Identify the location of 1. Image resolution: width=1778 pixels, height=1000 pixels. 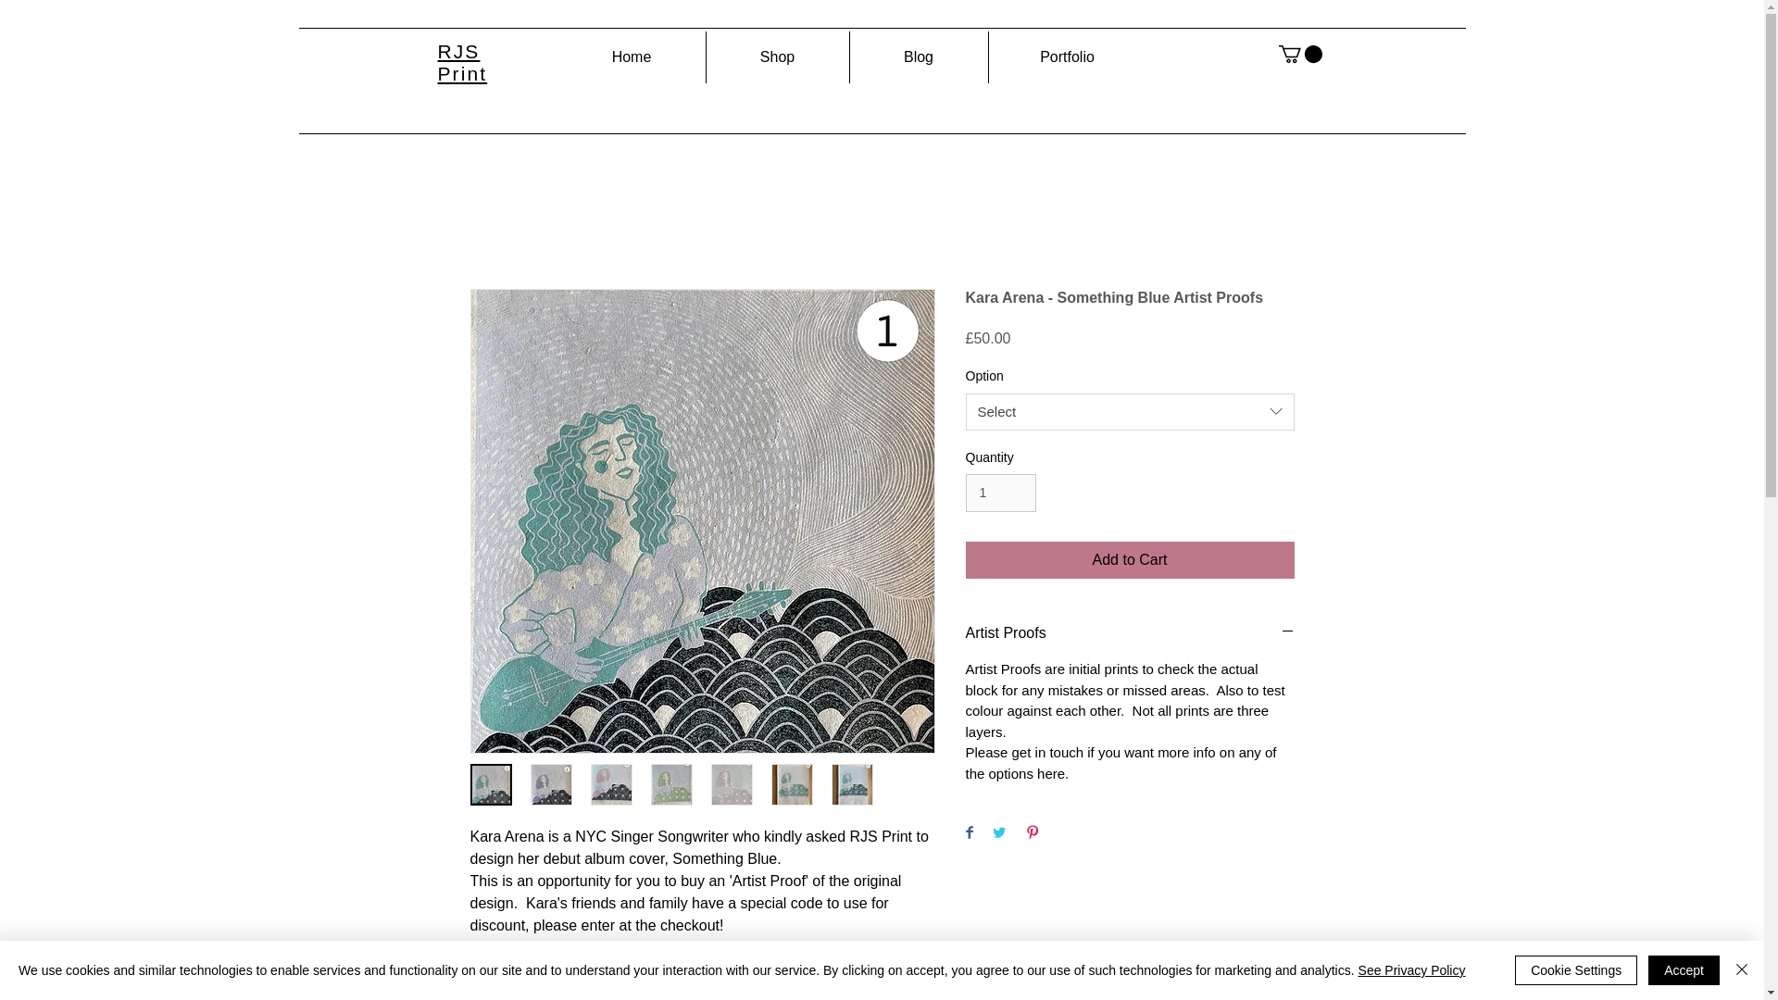
(1000, 493).